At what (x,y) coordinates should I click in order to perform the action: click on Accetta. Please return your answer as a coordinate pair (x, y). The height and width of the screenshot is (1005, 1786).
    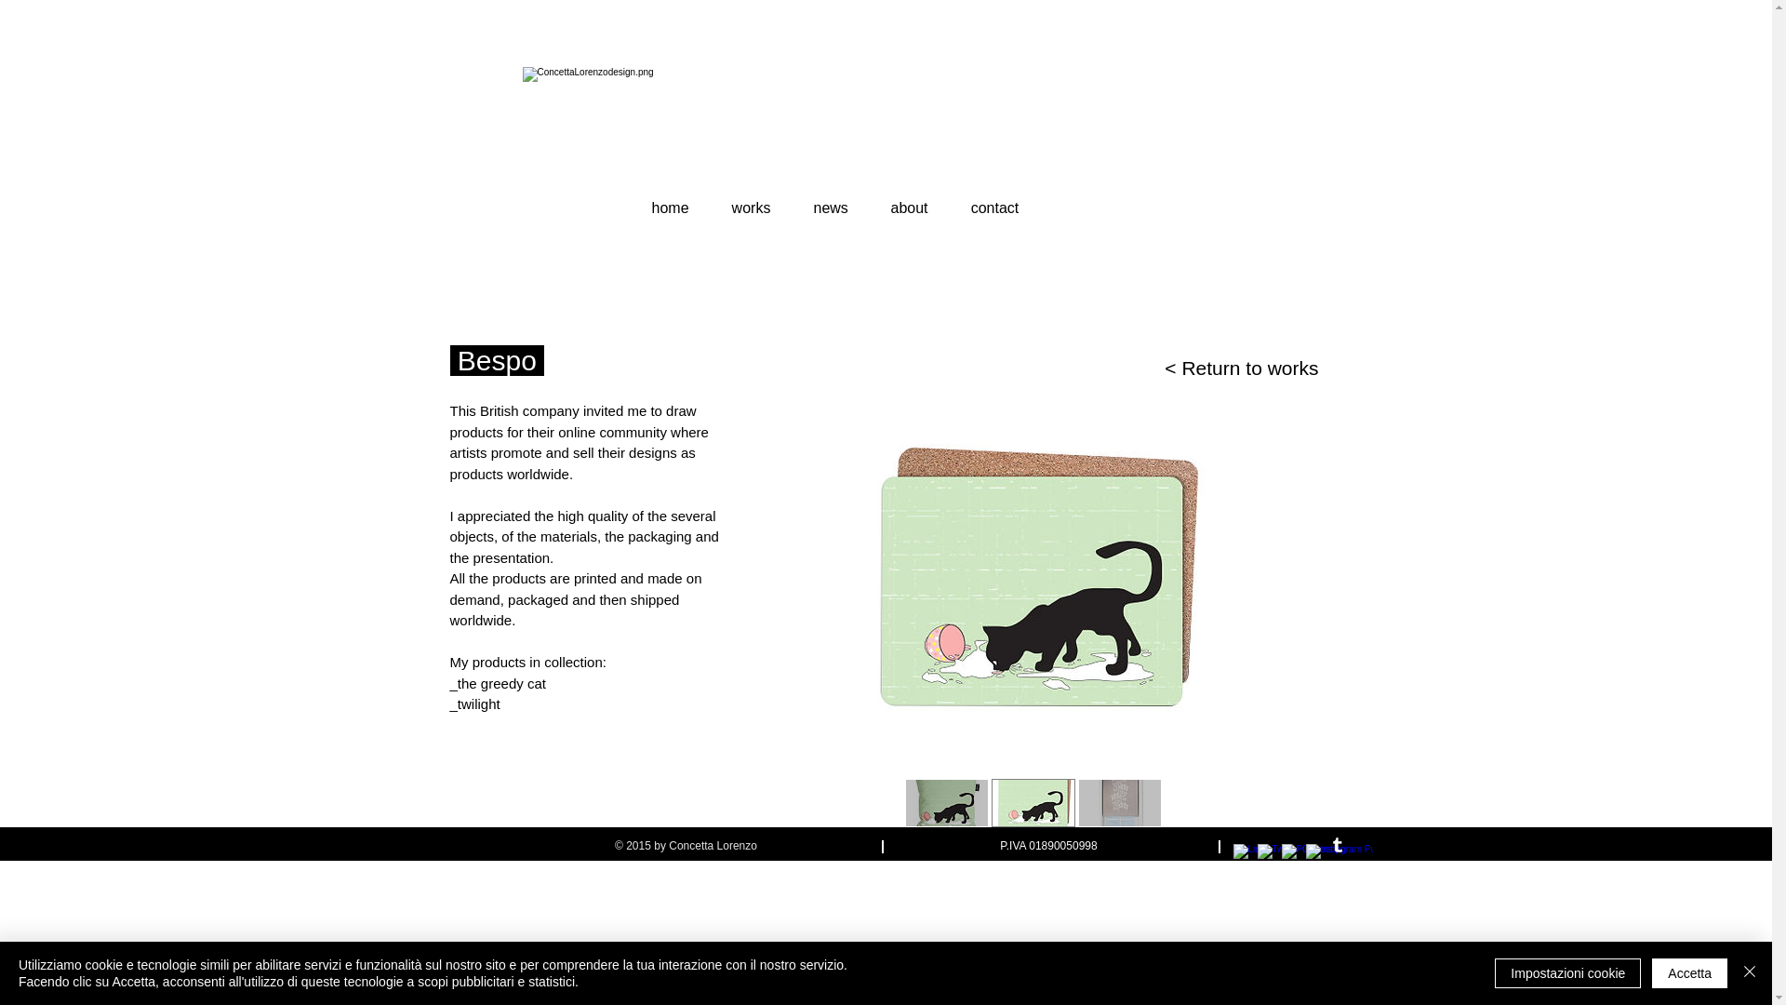
    Looking at the image, I should click on (1689, 973).